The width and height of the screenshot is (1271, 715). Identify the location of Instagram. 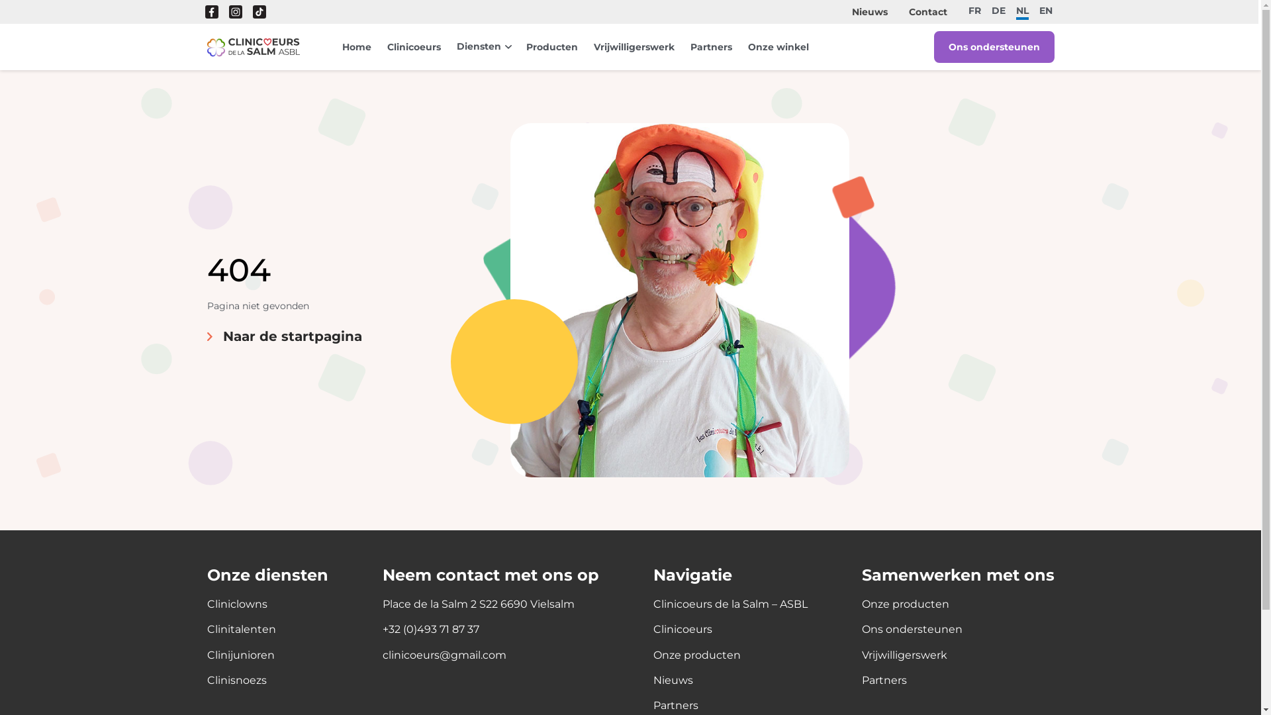
(236, 12).